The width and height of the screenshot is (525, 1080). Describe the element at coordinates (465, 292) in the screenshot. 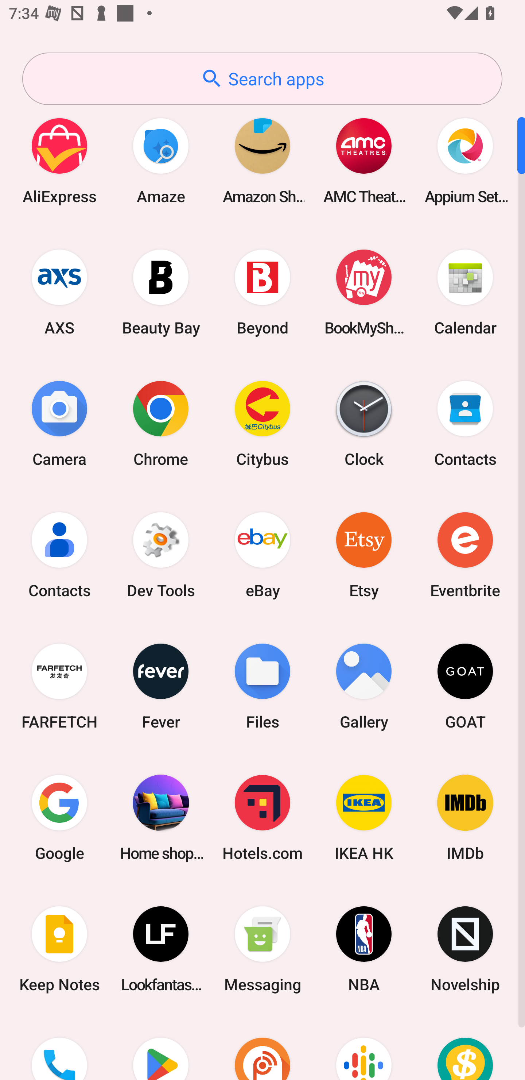

I see `Calendar` at that location.